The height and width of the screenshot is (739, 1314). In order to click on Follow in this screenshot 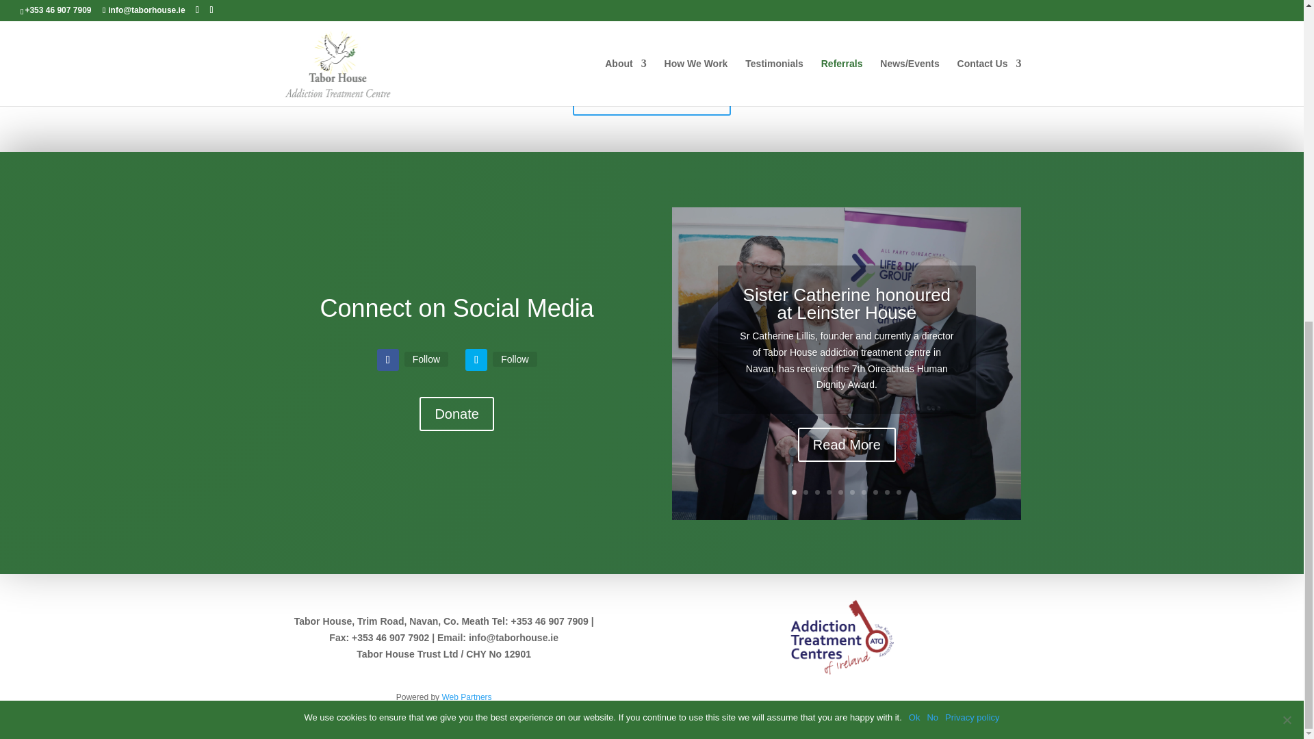, I will do `click(515, 359)`.